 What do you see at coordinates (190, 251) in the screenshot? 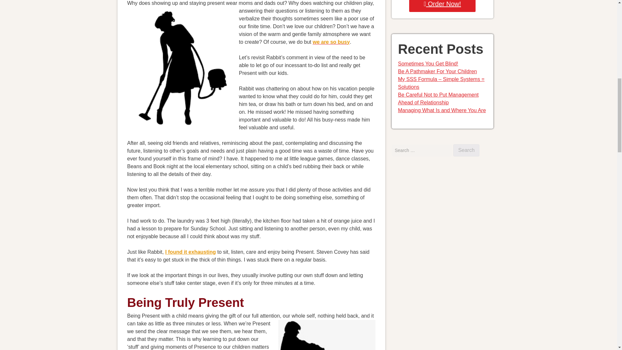
I see `I found it exhausting` at bounding box center [190, 251].